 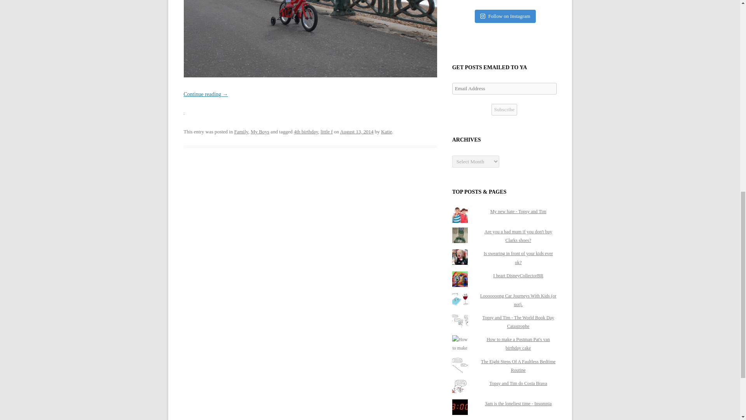 I want to click on Is swearing in front of your kids ever ok?, so click(x=518, y=257).